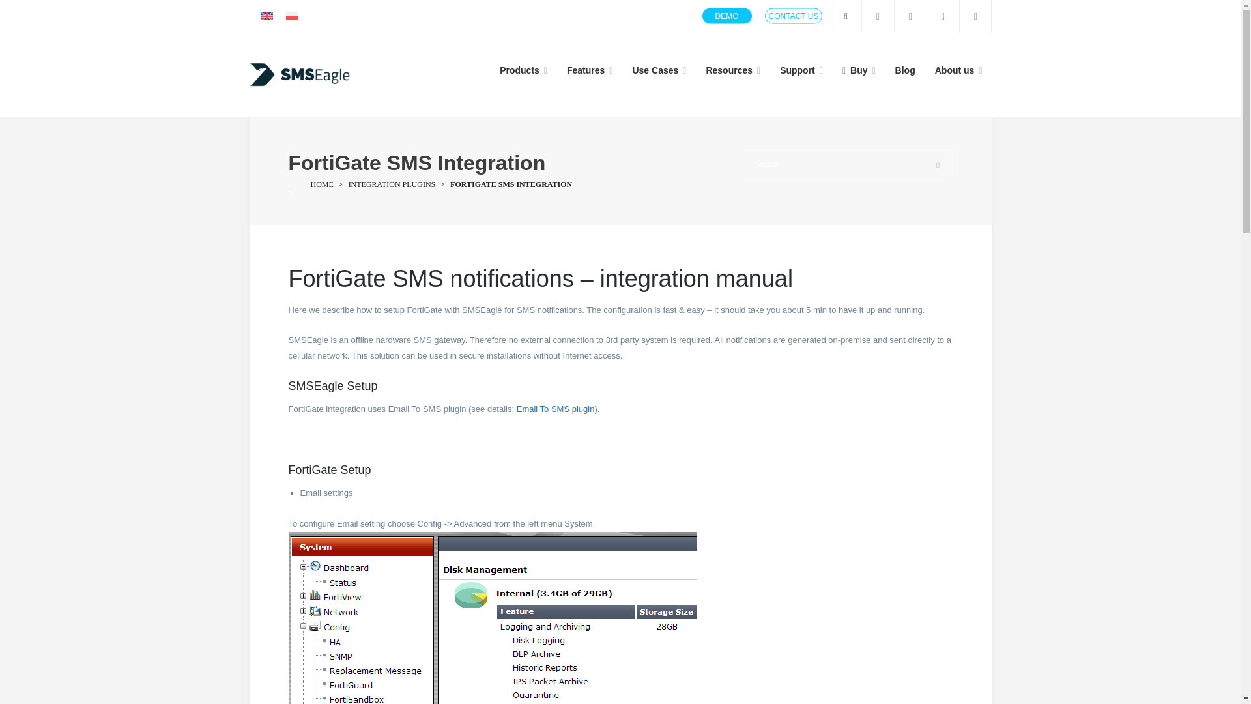 The image size is (1251, 704). What do you see at coordinates (392, 184) in the screenshot?
I see `Integration plugins` at bounding box center [392, 184].